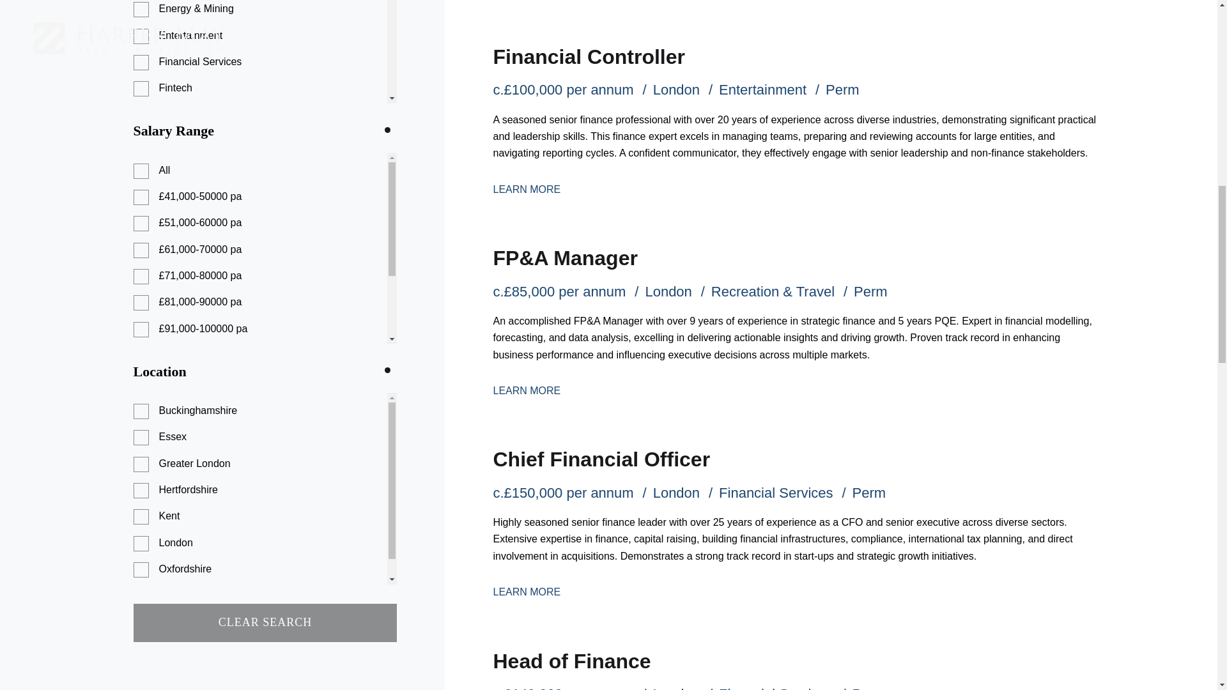 The width and height of the screenshot is (1227, 690). Describe the element at coordinates (571, 661) in the screenshot. I see `Head of Finance` at that location.